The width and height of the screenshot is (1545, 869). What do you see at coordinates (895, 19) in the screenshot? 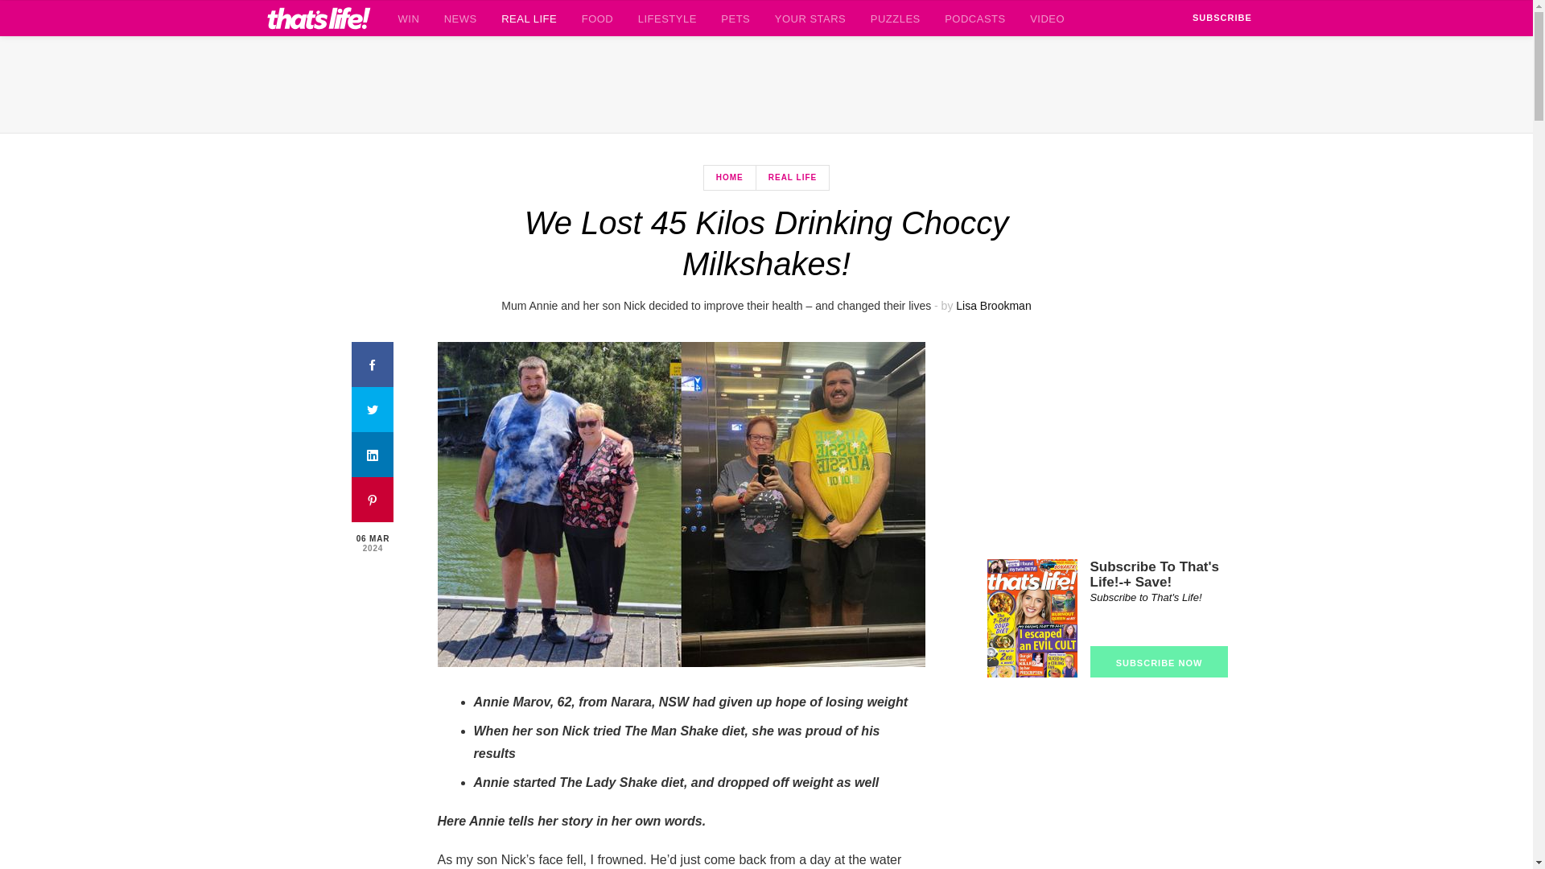
I see `PUZZLES` at bounding box center [895, 19].